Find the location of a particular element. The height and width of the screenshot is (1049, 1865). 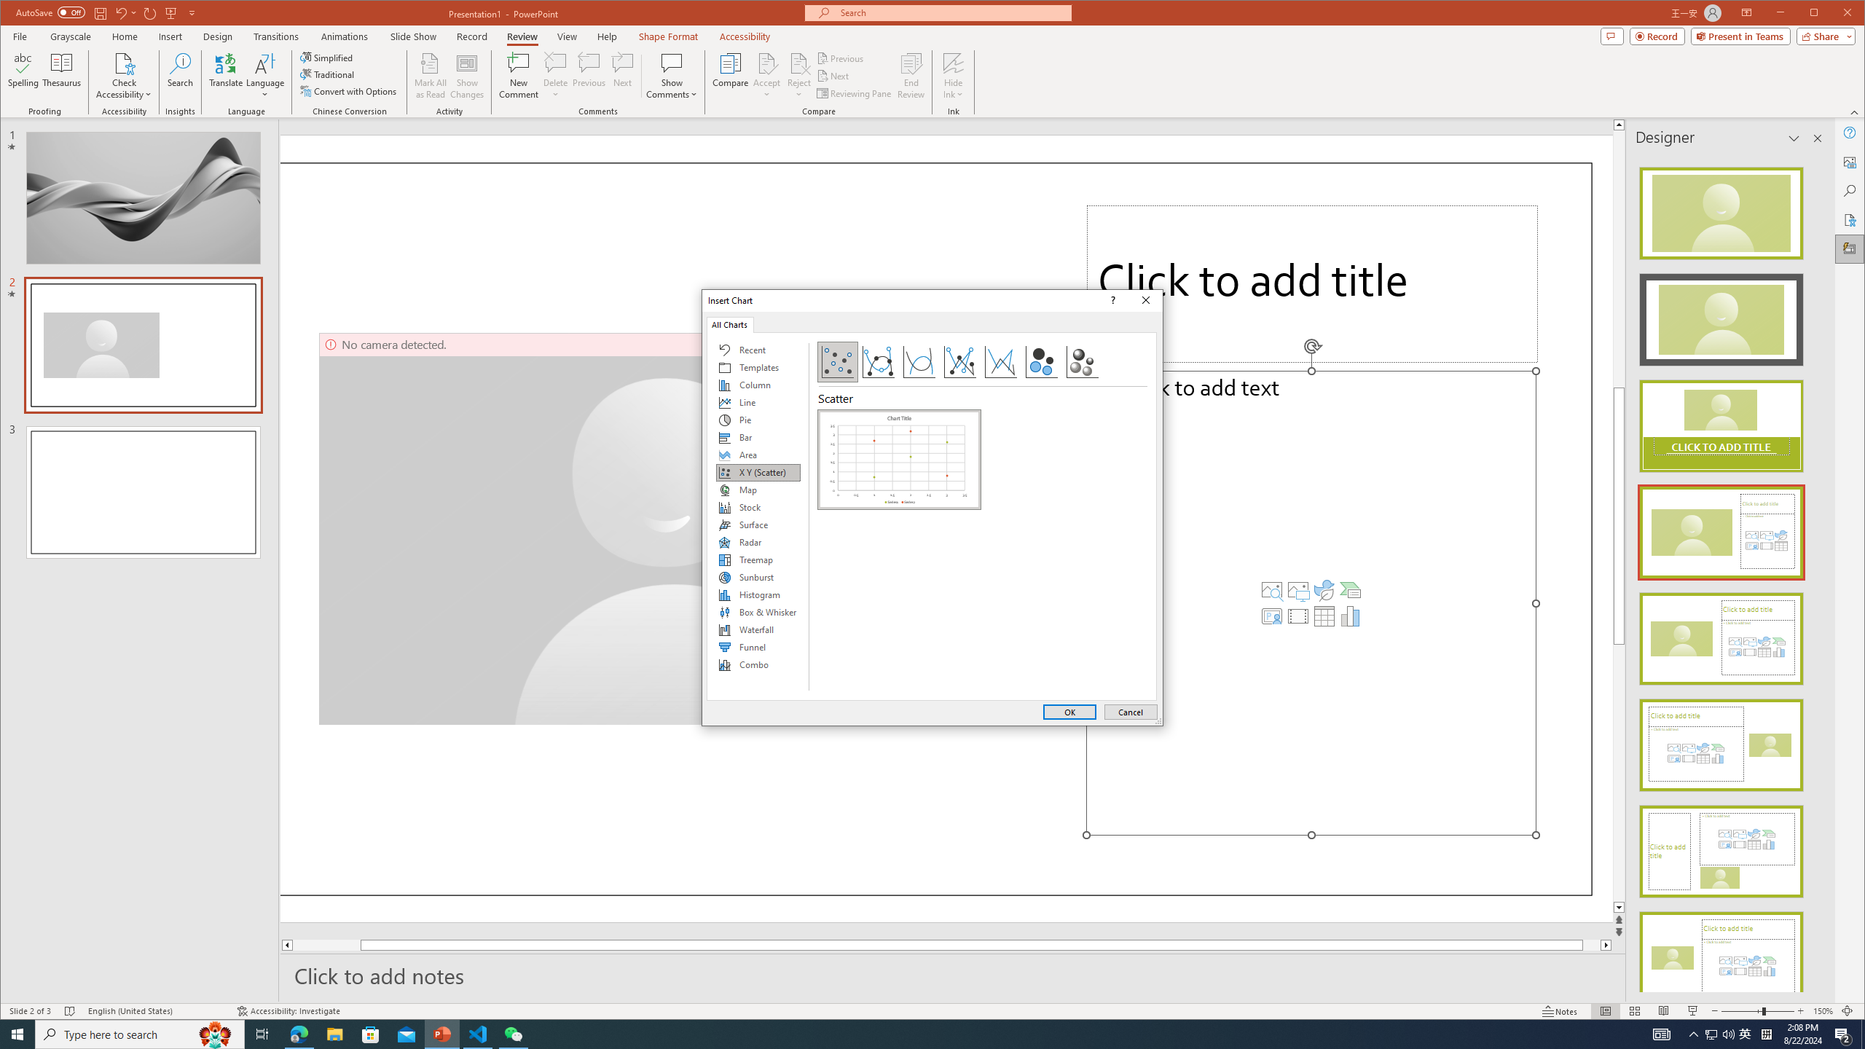

Action Center, 2 new notifications is located at coordinates (1843, 1034).